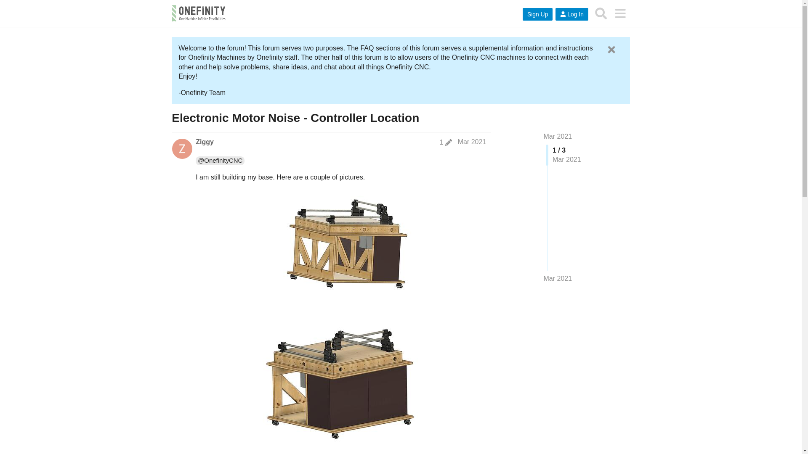  What do you see at coordinates (538, 14) in the screenshot?
I see `Sign Up` at bounding box center [538, 14].